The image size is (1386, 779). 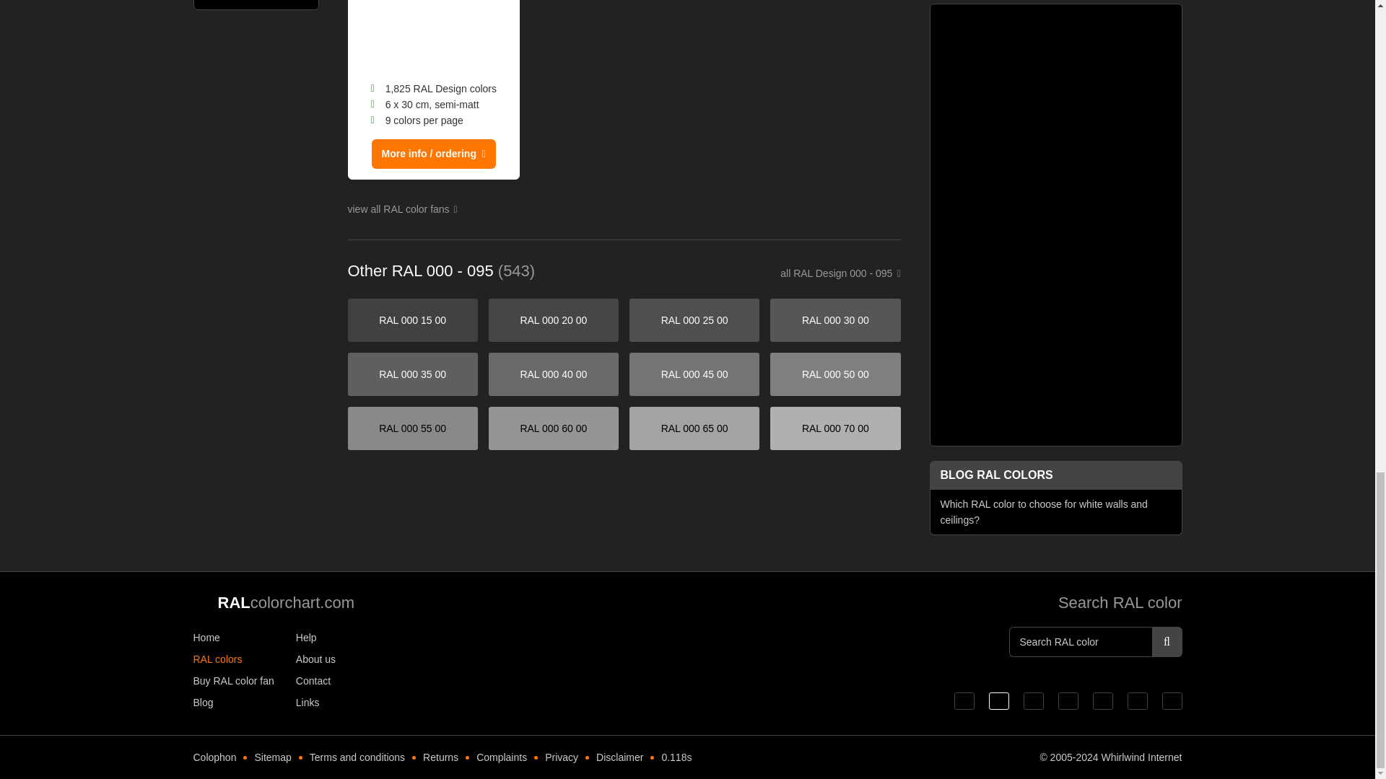 What do you see at coordinates (834, 320) in the screenshot?
I see `RAL 000 30 00 Medium black` at bounding box center [834, 320].